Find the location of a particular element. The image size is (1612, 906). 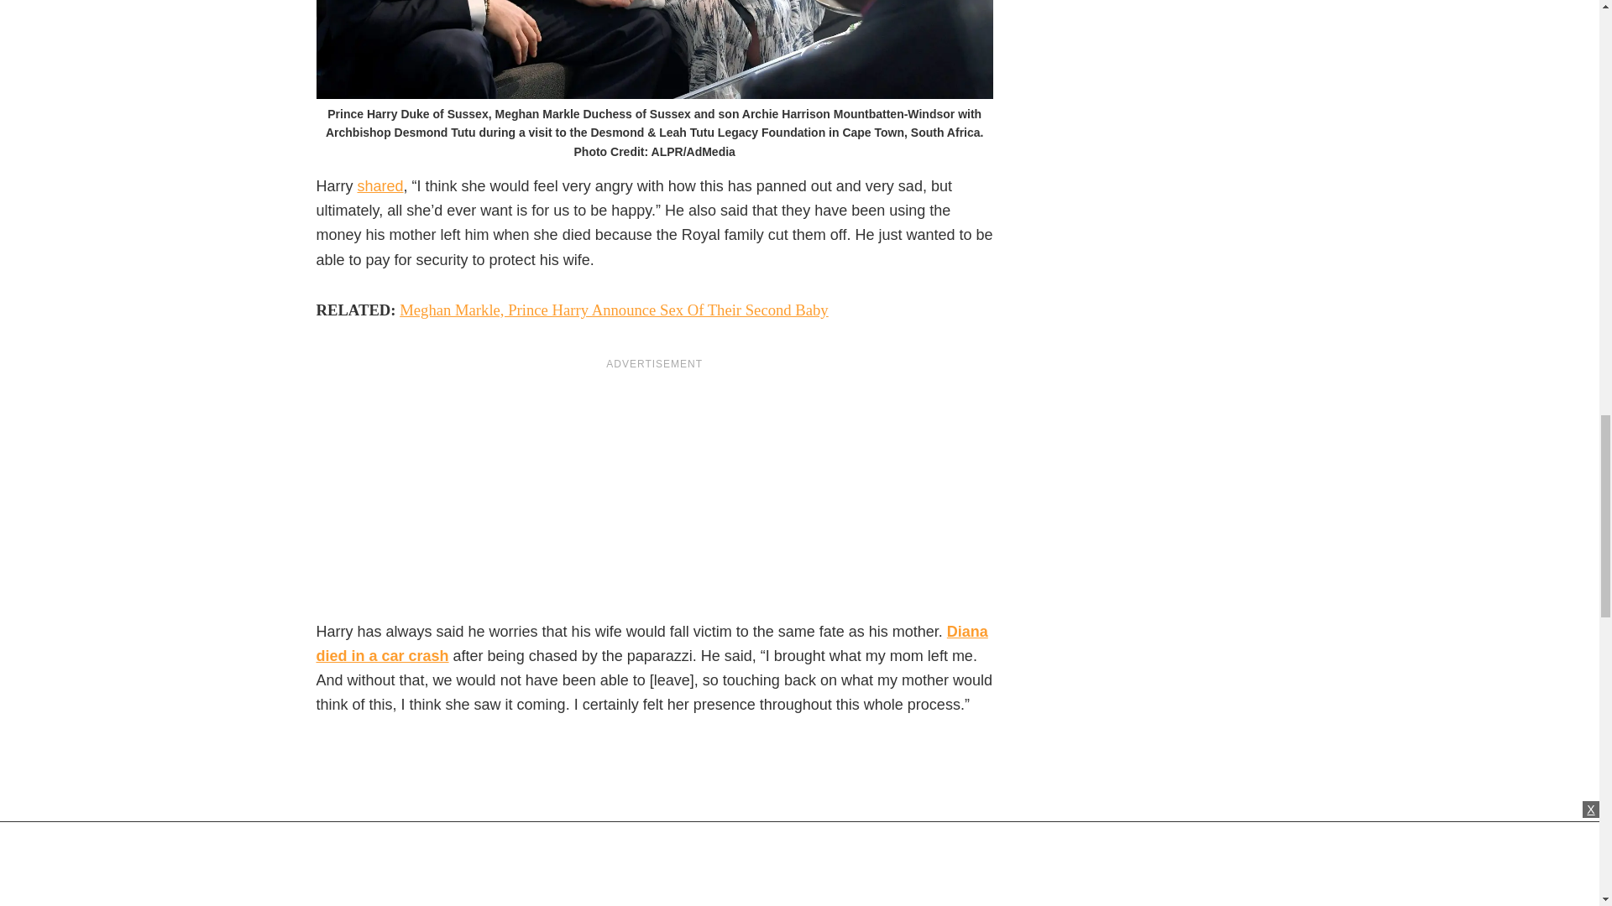

Diana died in a car crash is located at coordinates (652, 643).